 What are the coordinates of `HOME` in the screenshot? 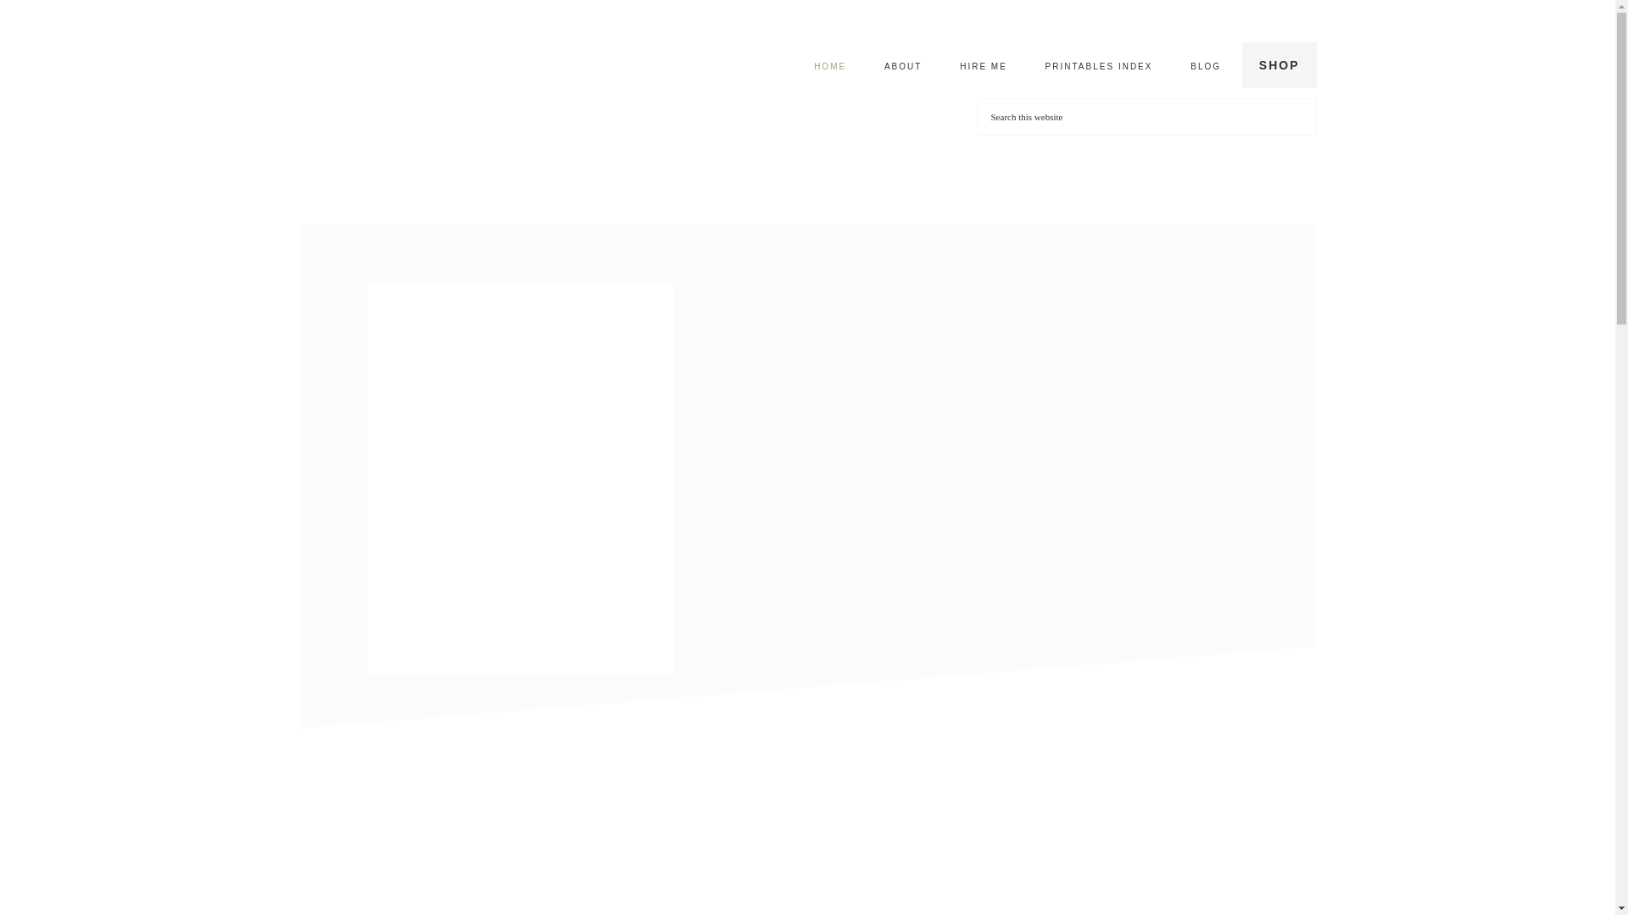 It's located at (829, 66).